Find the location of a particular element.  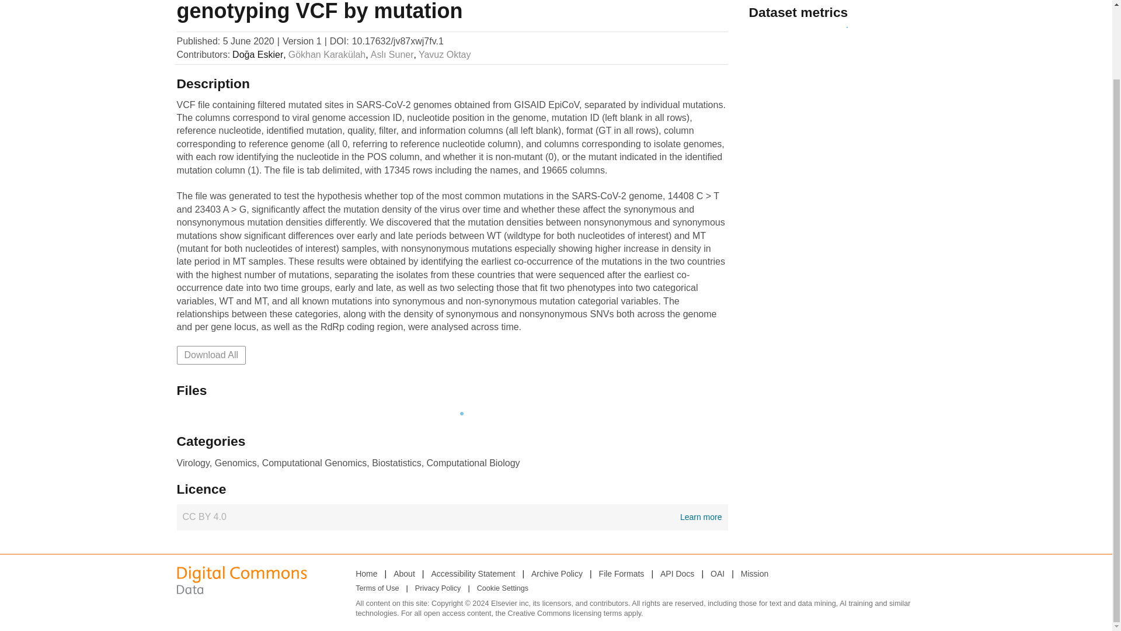

About is located at coordinates (404, 573).